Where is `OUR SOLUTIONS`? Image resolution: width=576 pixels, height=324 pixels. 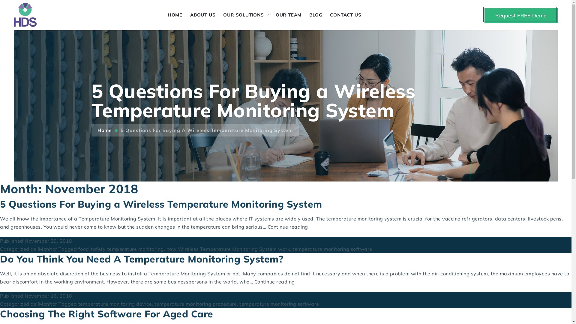
OUR SOLUTIONS is located at coordinates (244, 15).